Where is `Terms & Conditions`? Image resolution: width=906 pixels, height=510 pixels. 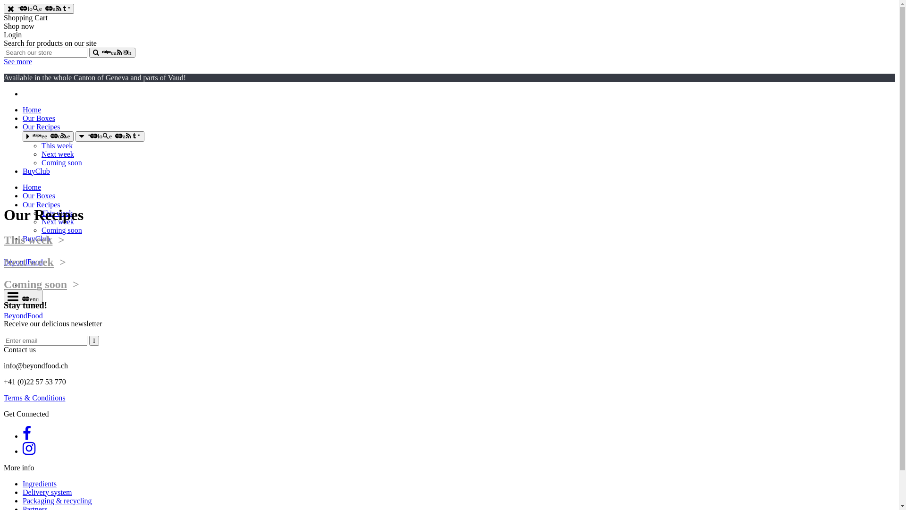 Terms & Conditions is located at coordinates (34, 398).